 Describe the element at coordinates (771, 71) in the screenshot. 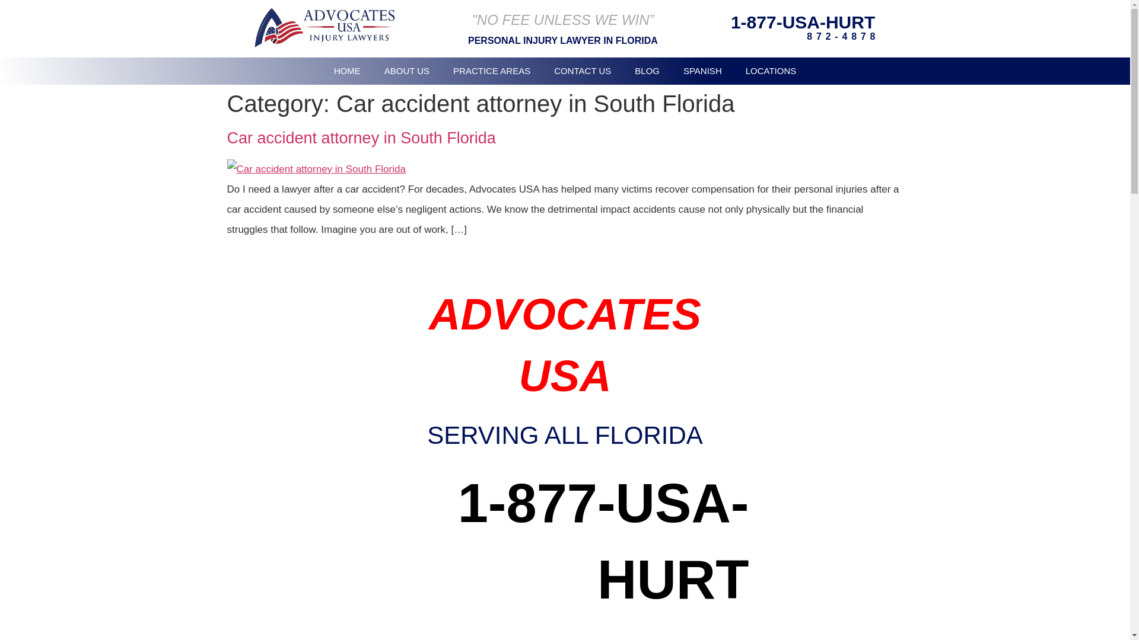

I see `LOCATIONS` at that location.